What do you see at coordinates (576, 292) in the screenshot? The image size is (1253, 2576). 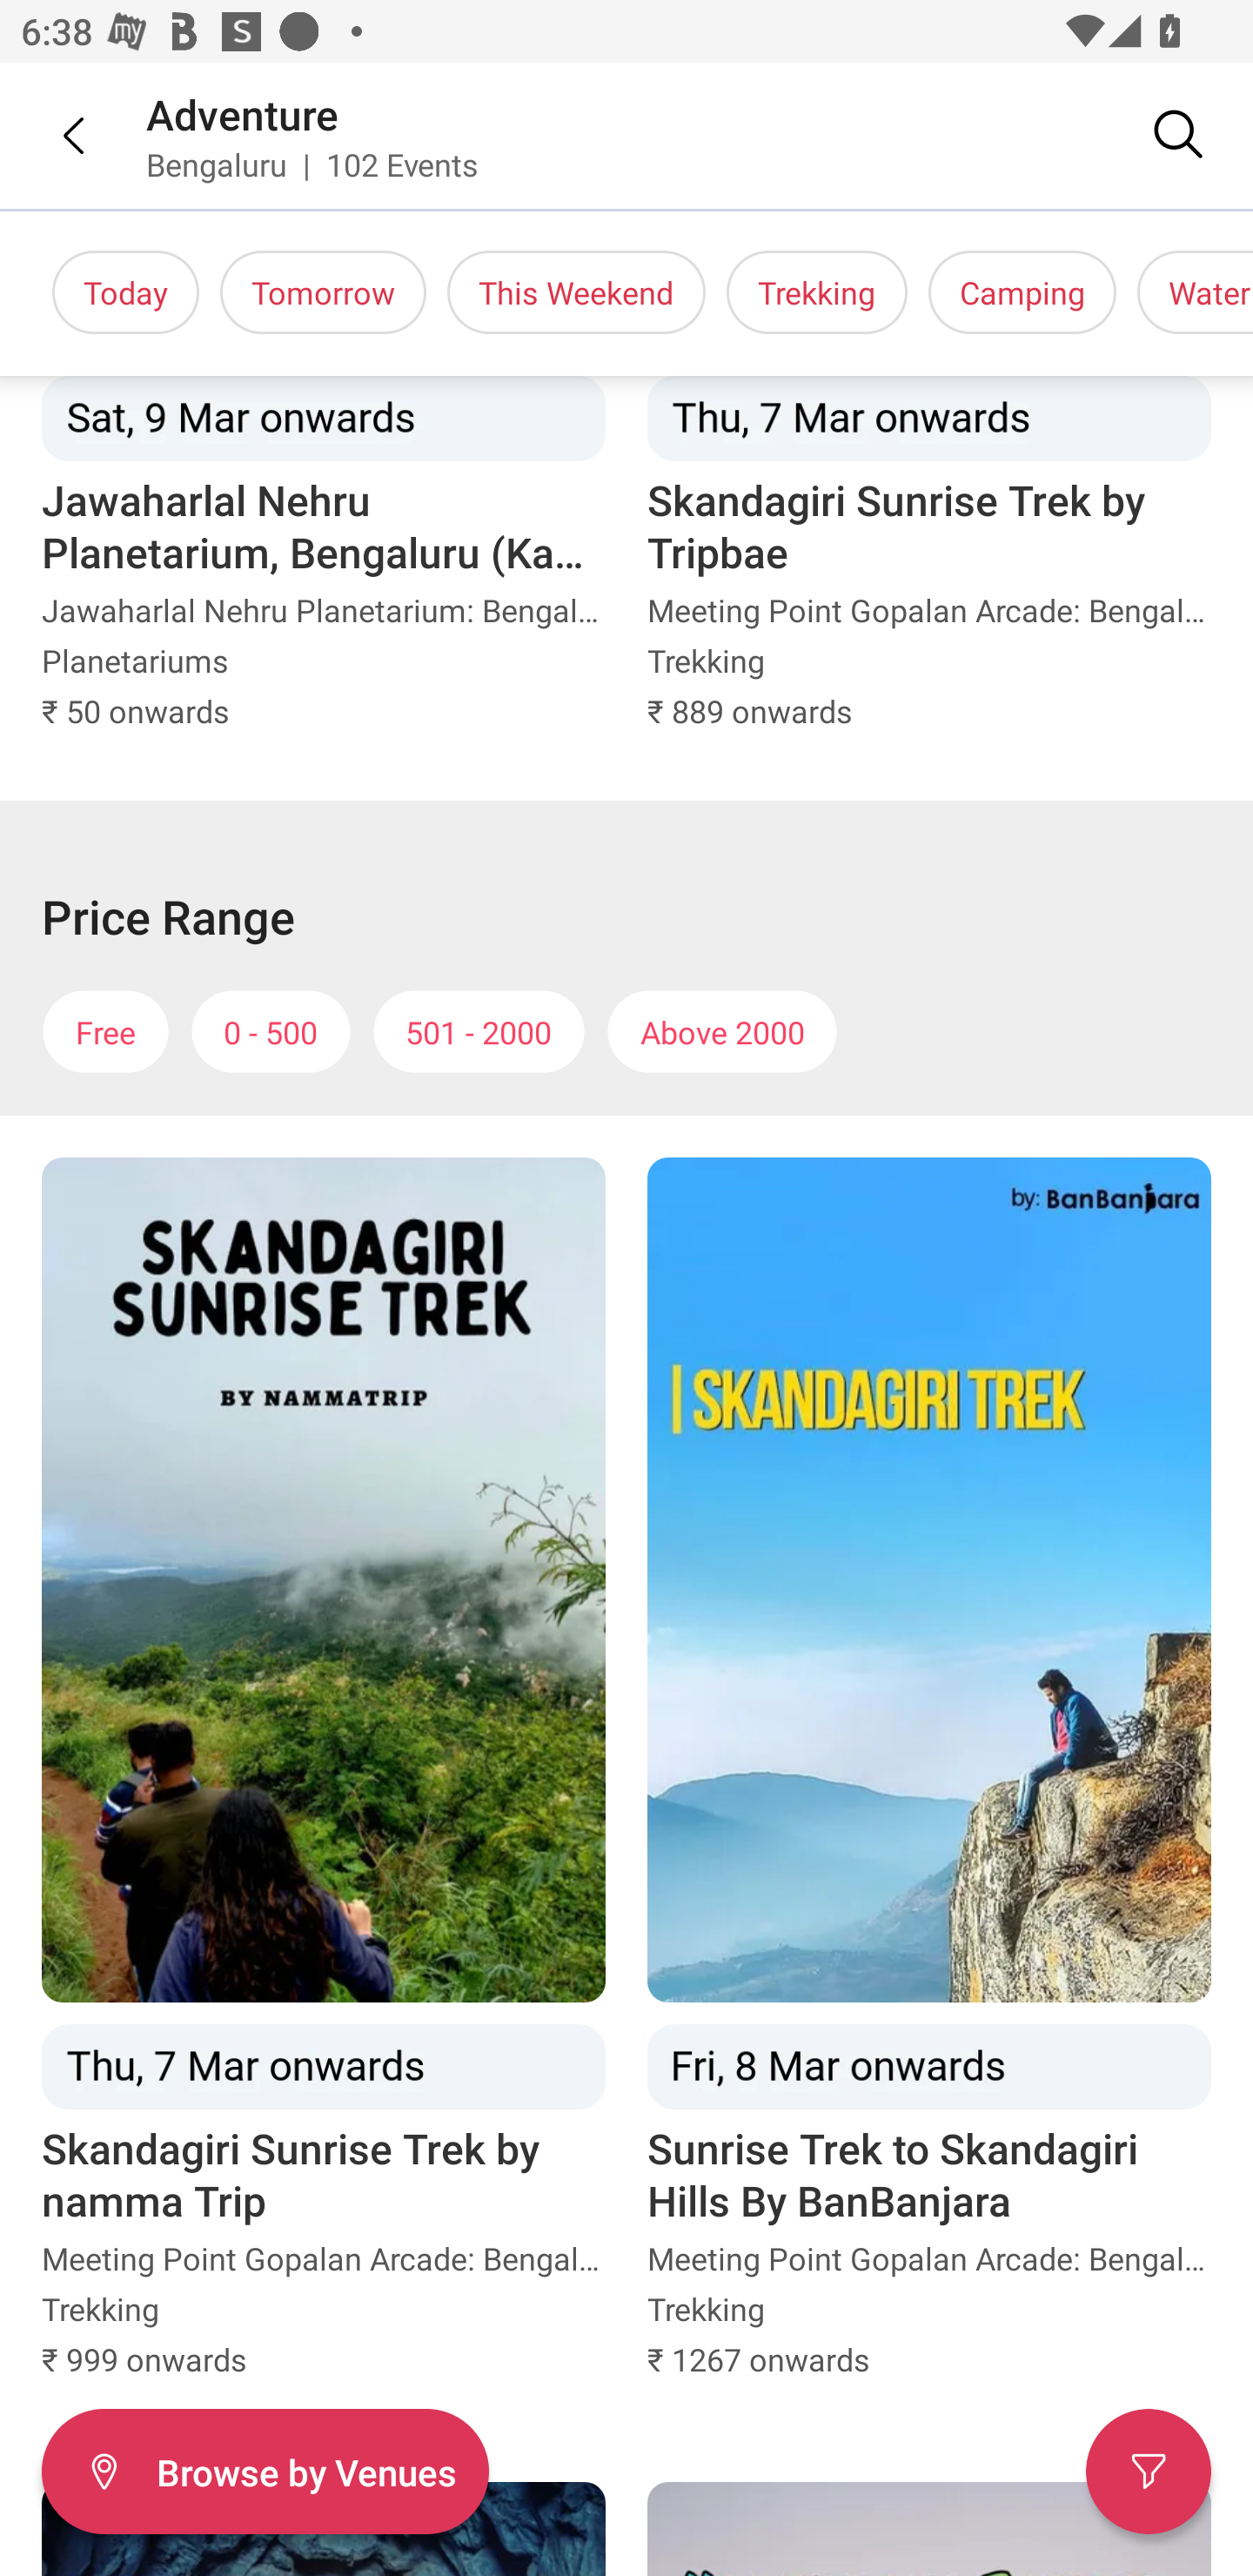 I see `This Weekend` at bounding box center [576, 292].